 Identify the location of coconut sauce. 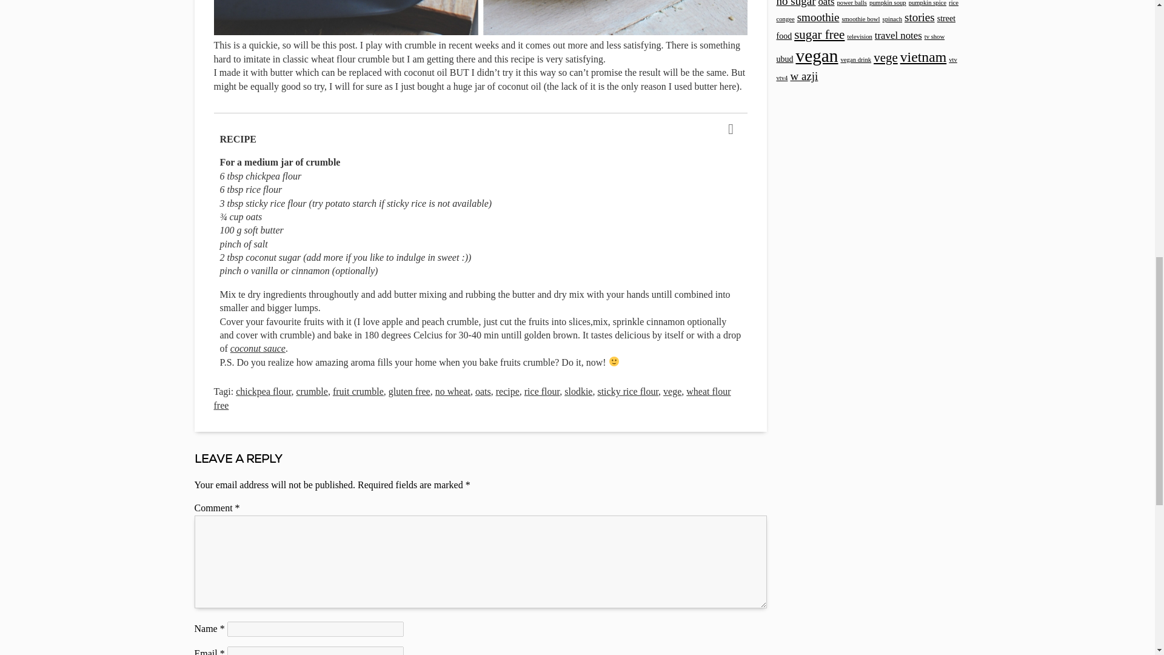
(258, 348).